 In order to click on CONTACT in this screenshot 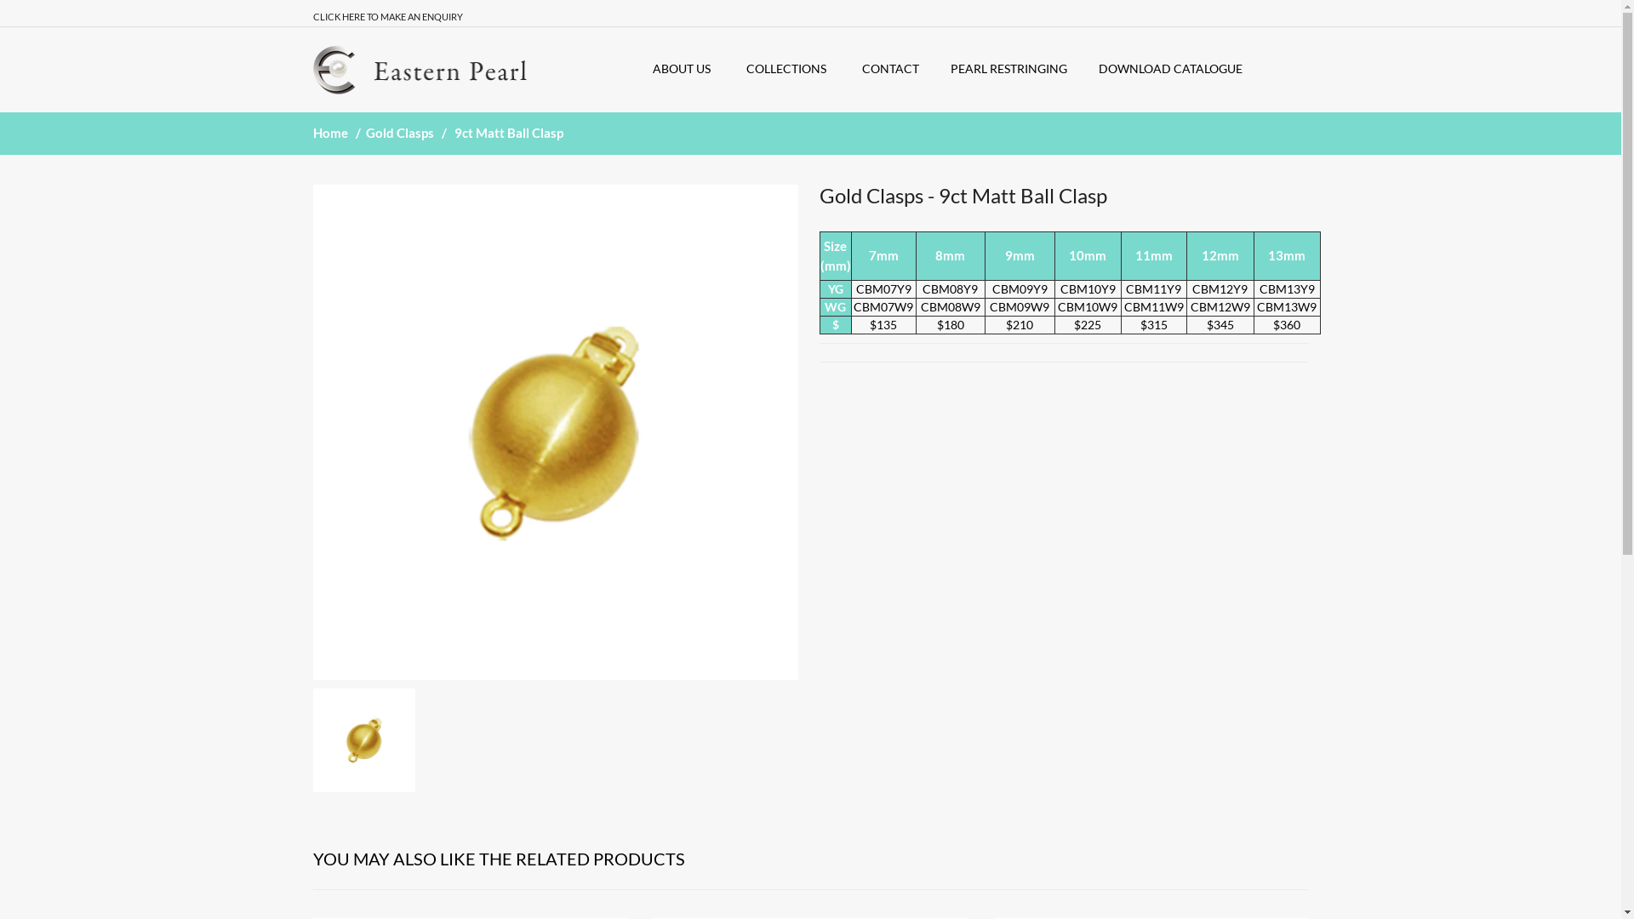, I will do `click(894, 69)`.